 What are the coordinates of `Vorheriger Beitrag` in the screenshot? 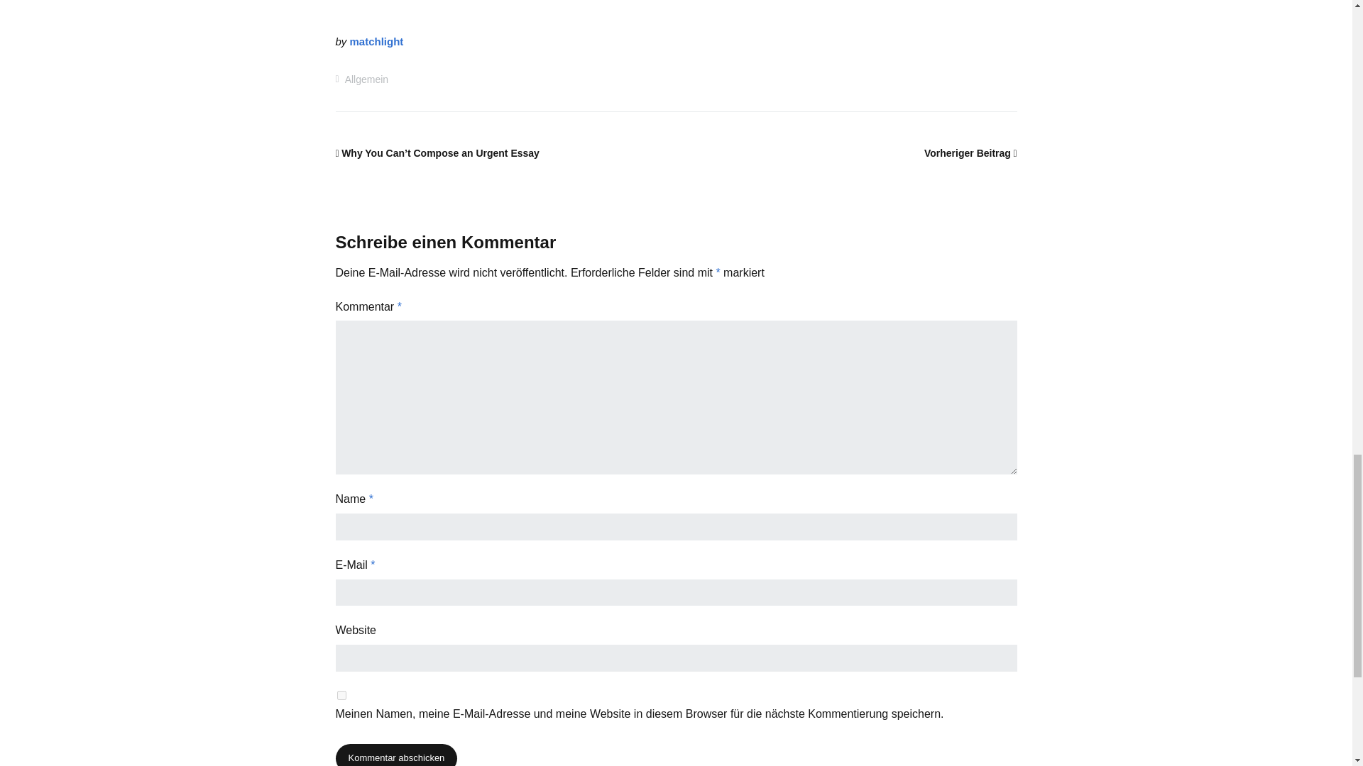 It's located at (970, 153).